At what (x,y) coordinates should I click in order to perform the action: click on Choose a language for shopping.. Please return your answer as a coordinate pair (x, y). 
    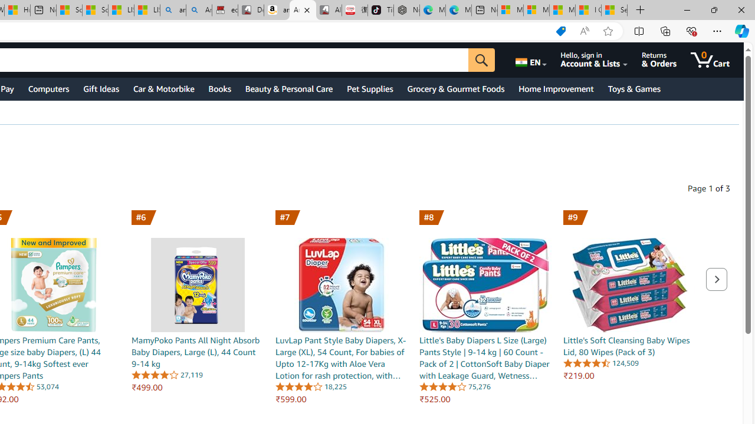
    Looking at the image, I should click on (530, 60).